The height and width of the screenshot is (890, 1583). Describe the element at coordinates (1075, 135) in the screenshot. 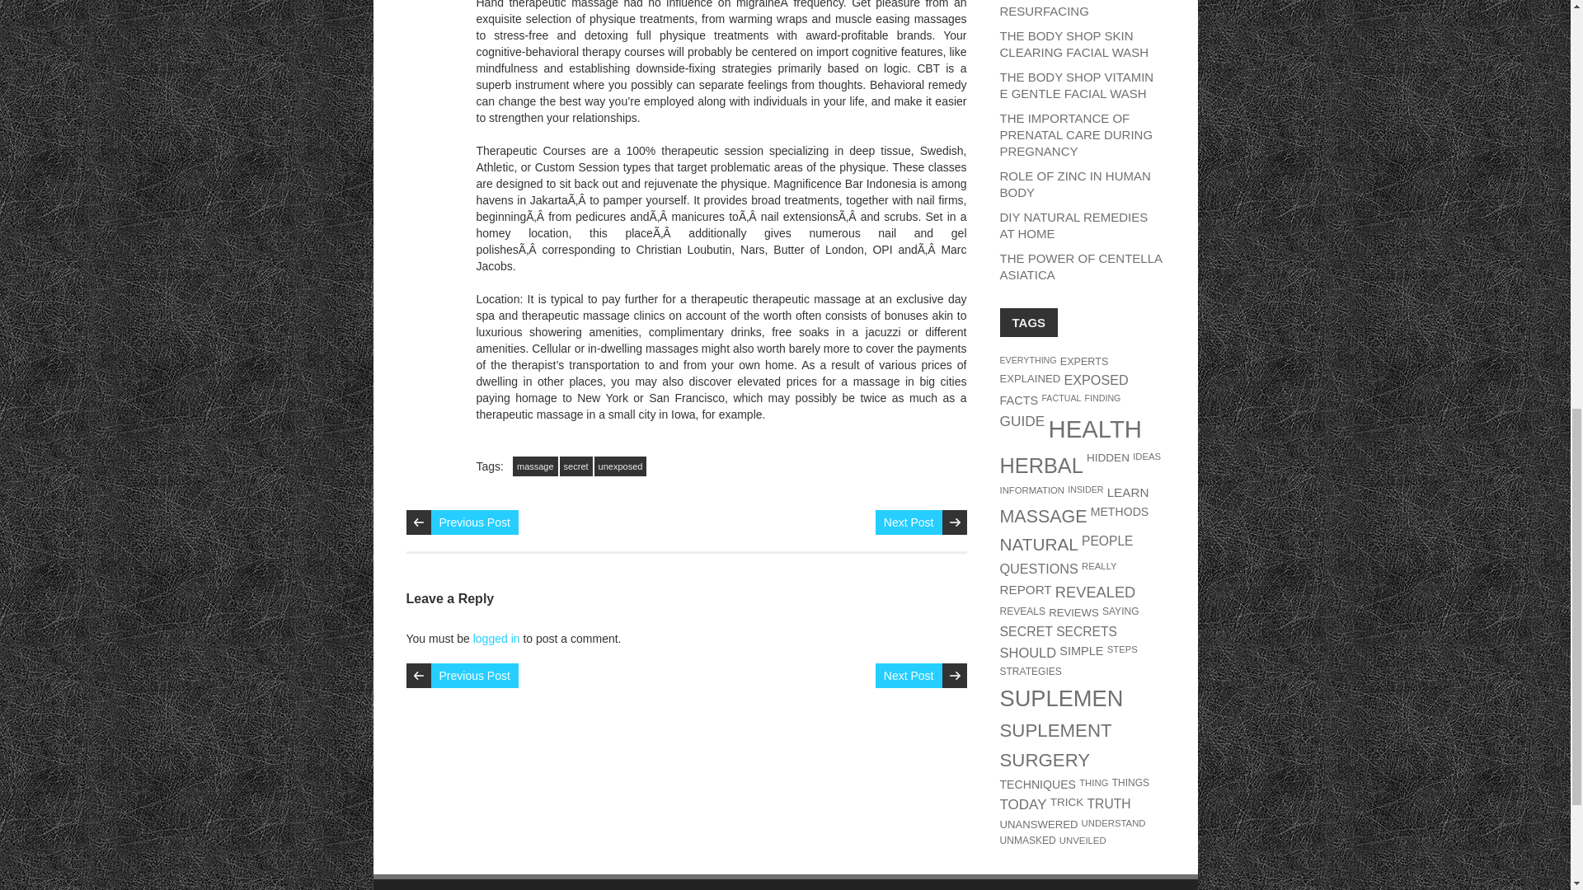

I see `THE IMPORTANCE OF PRENATAL CARE DURING PREGNANCY` at that location.